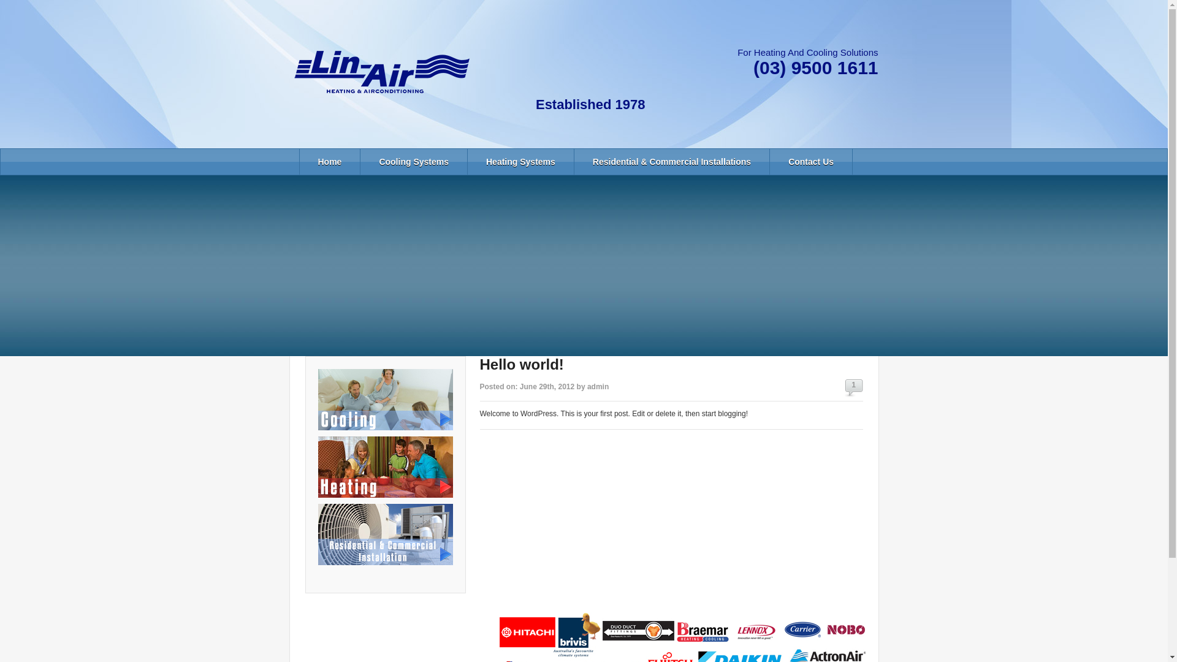 The image size is (1177, 662). Describe the element at coordinates (521, 162) in the screenshot. I see `Heating Systems` at that location.